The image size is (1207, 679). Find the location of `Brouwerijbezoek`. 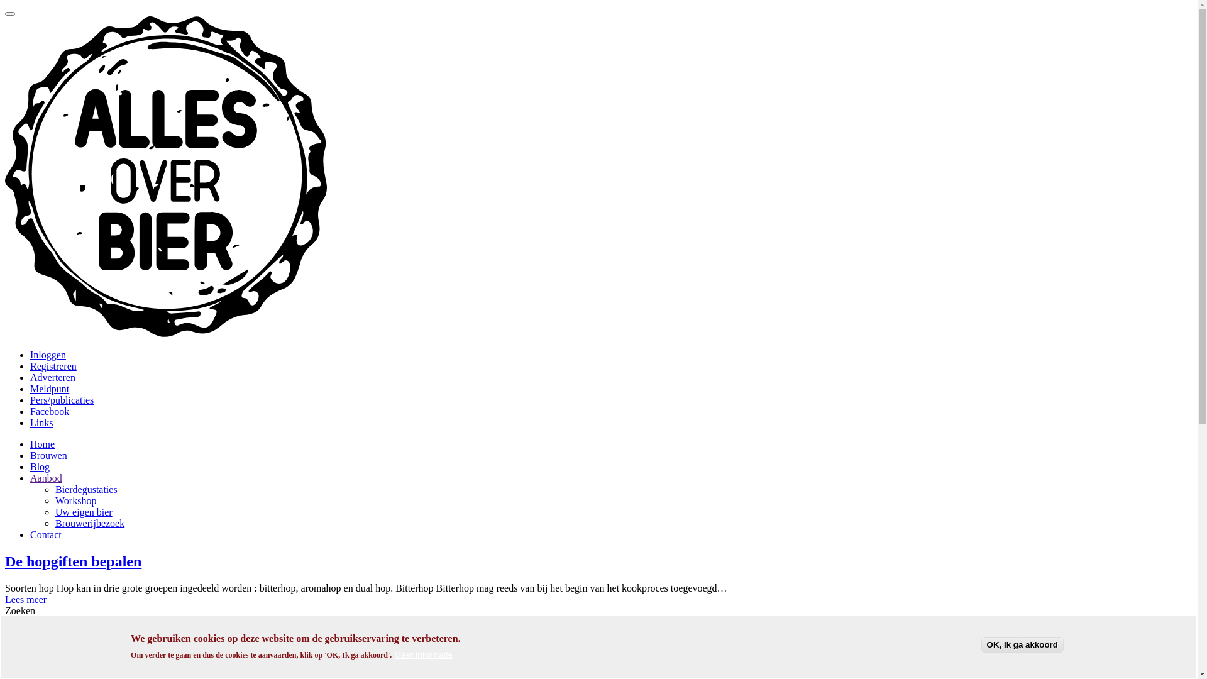

Brouwerijbezoek is located at coordinates (90, 523).